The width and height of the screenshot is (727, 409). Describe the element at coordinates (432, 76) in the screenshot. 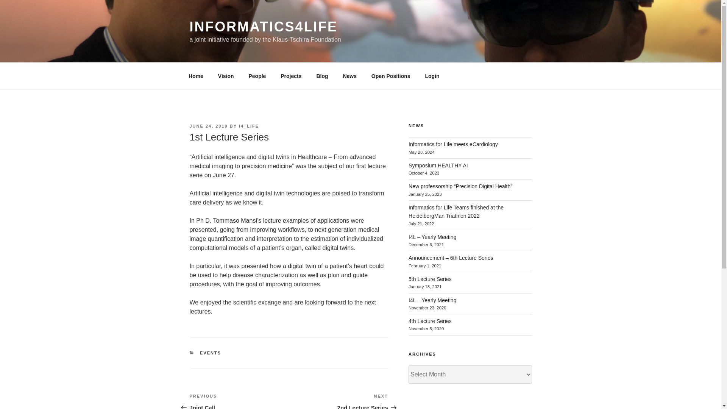

I see `Login` at that location.